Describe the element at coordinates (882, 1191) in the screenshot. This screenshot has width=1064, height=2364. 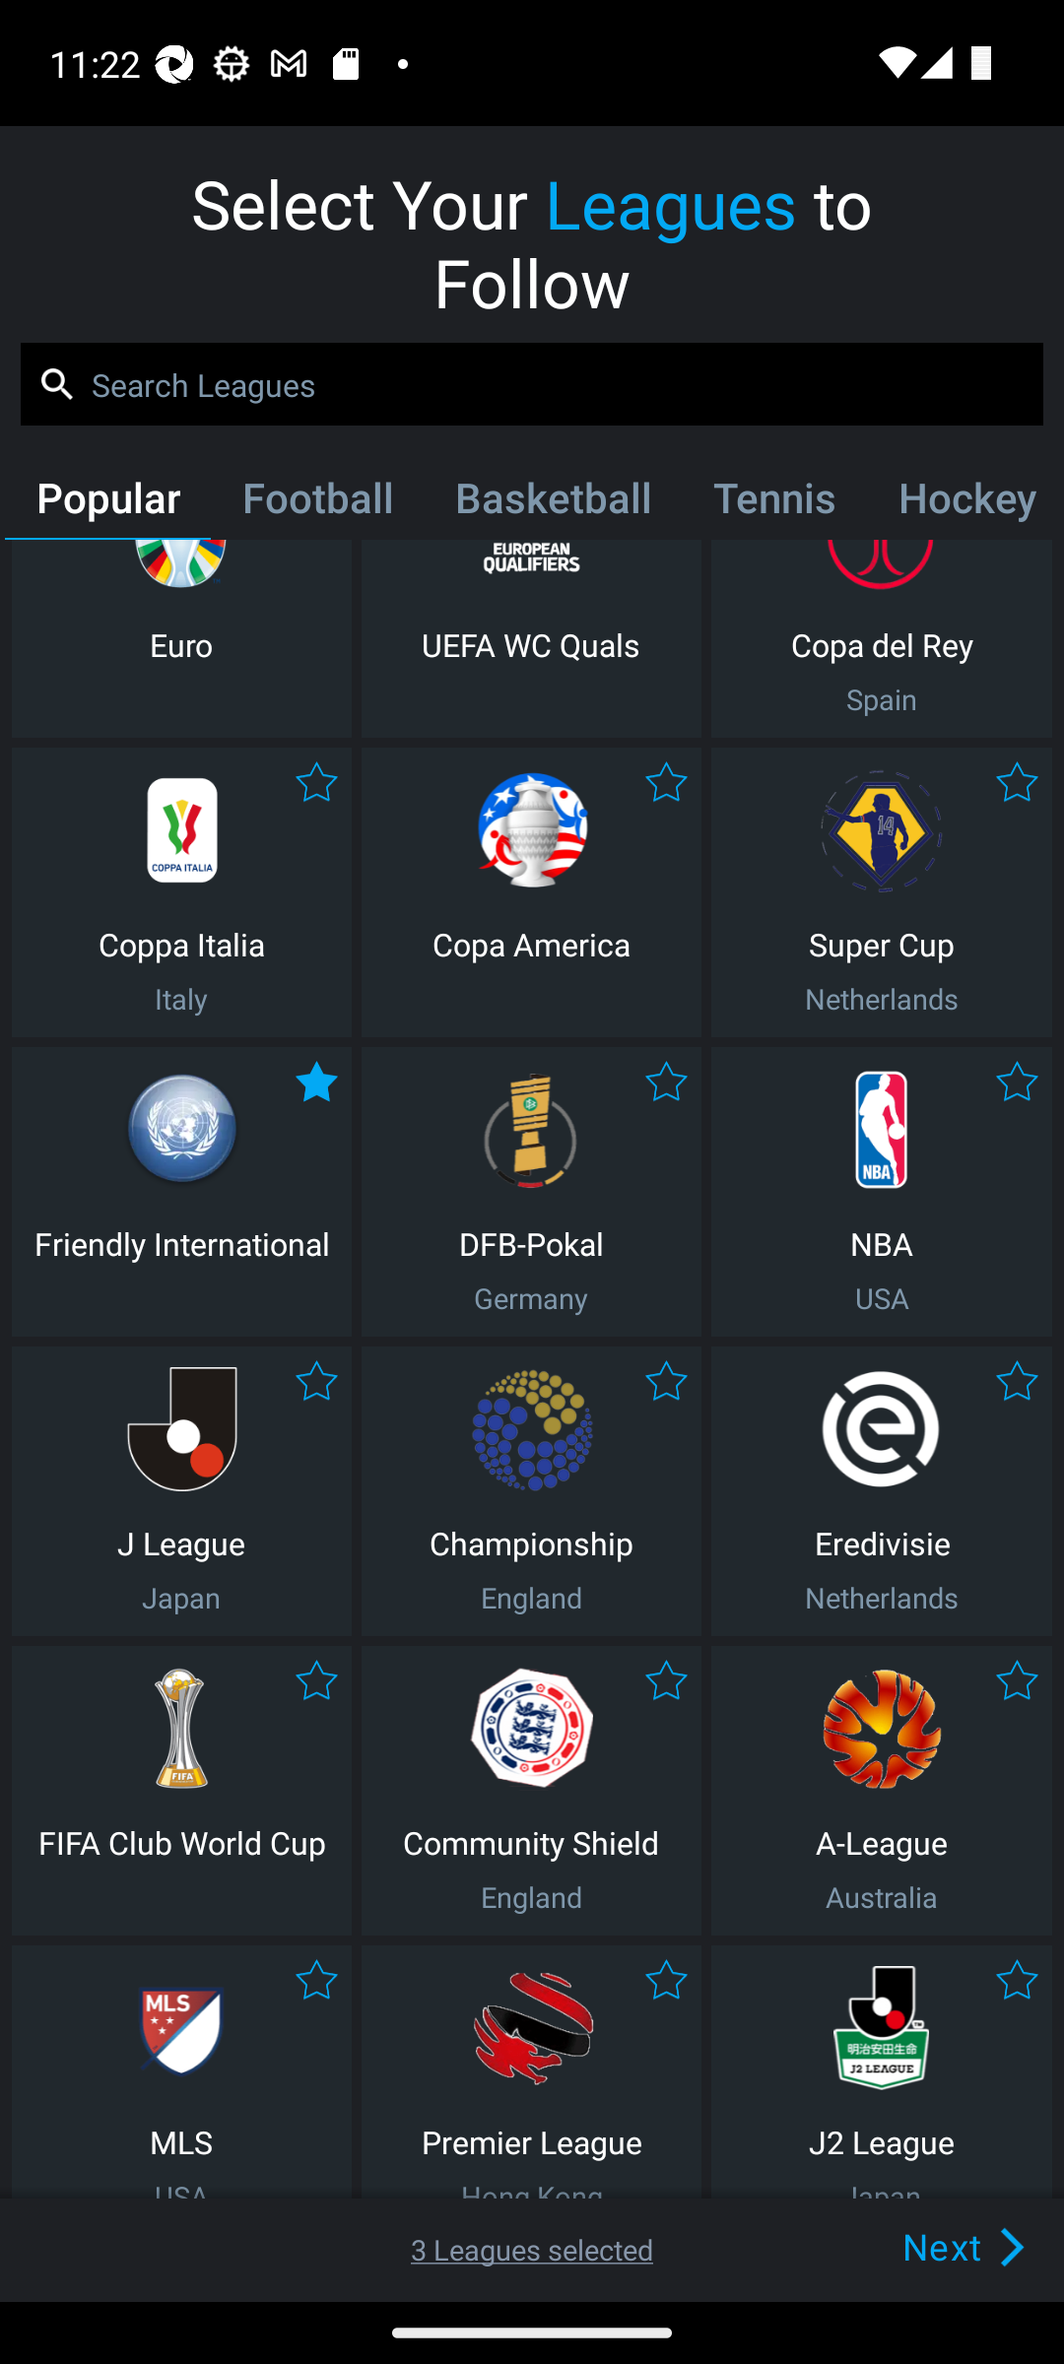
I see `NBA USA` at that location.